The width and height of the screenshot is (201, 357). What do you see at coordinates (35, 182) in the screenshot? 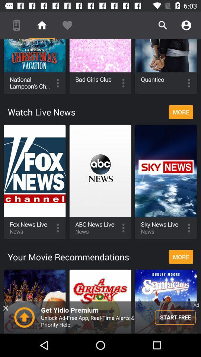
I see `click on fox news live` at bounding box center [35, 182].